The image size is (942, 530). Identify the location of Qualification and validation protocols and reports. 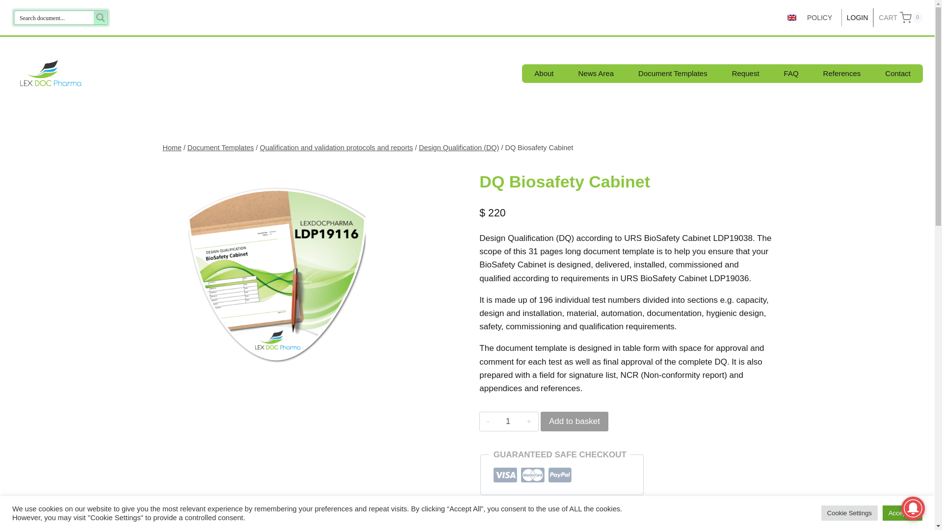
(172, 147).